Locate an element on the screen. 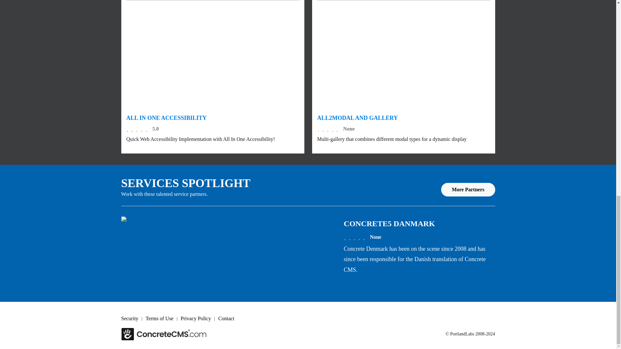 The height and width of the screenshot is (349, 621). ALL2MODAL AND GALLERY is located at coordinates (357, 118).